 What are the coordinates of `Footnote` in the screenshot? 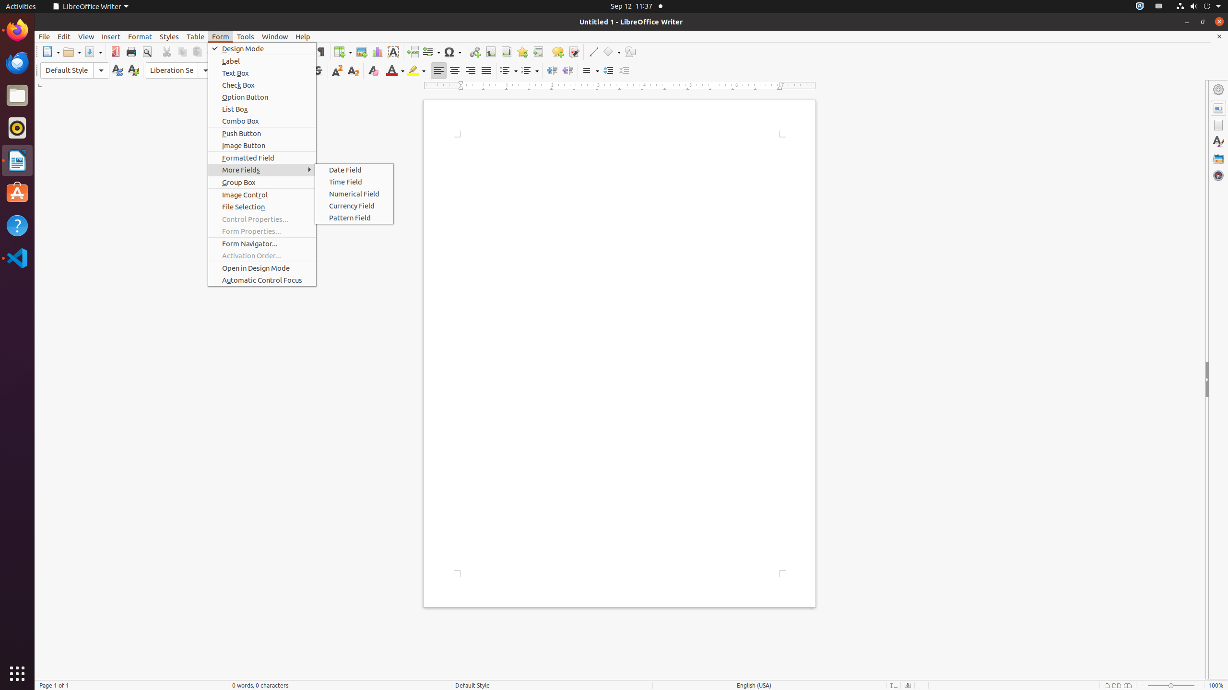 It's located at (490, 52).